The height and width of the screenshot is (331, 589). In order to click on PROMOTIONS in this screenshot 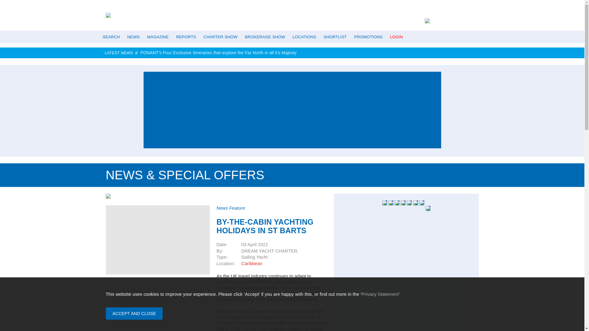, I will do `click(368, 37)`.